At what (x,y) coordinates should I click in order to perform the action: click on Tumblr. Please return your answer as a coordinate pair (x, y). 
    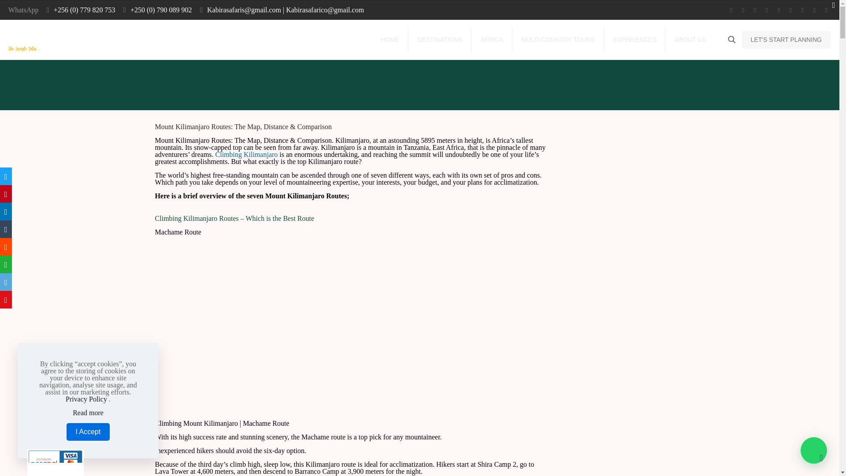
    Looking at the image, I should click on (814, 10).